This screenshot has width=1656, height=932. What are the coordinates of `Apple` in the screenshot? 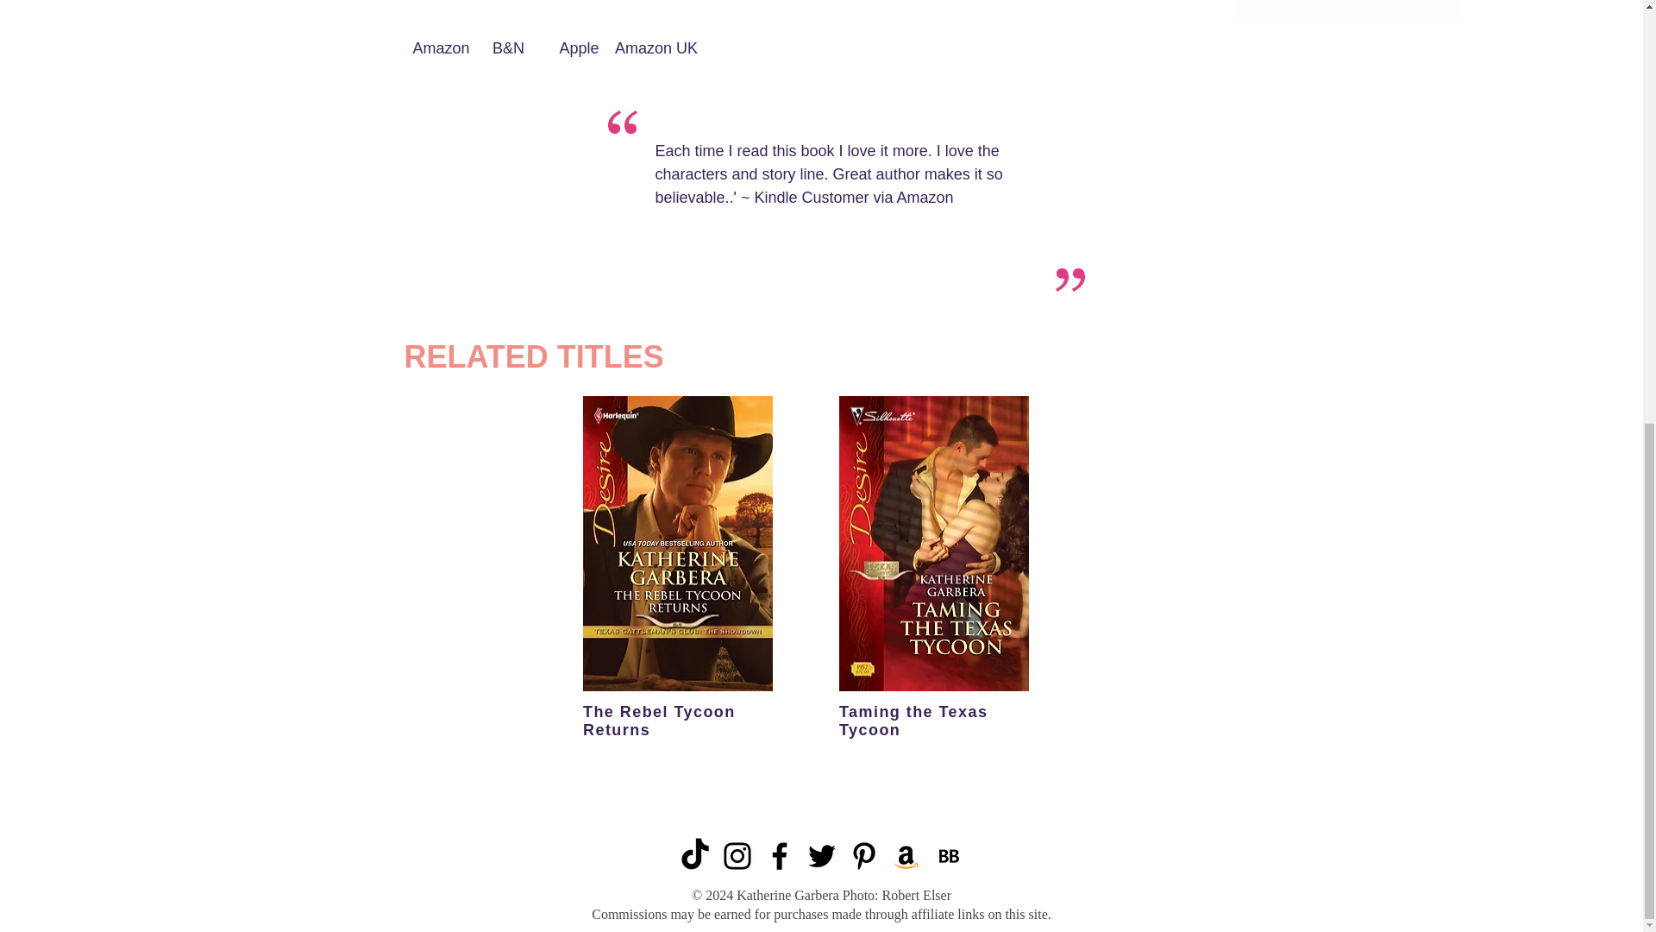 It's located at (580, 48).